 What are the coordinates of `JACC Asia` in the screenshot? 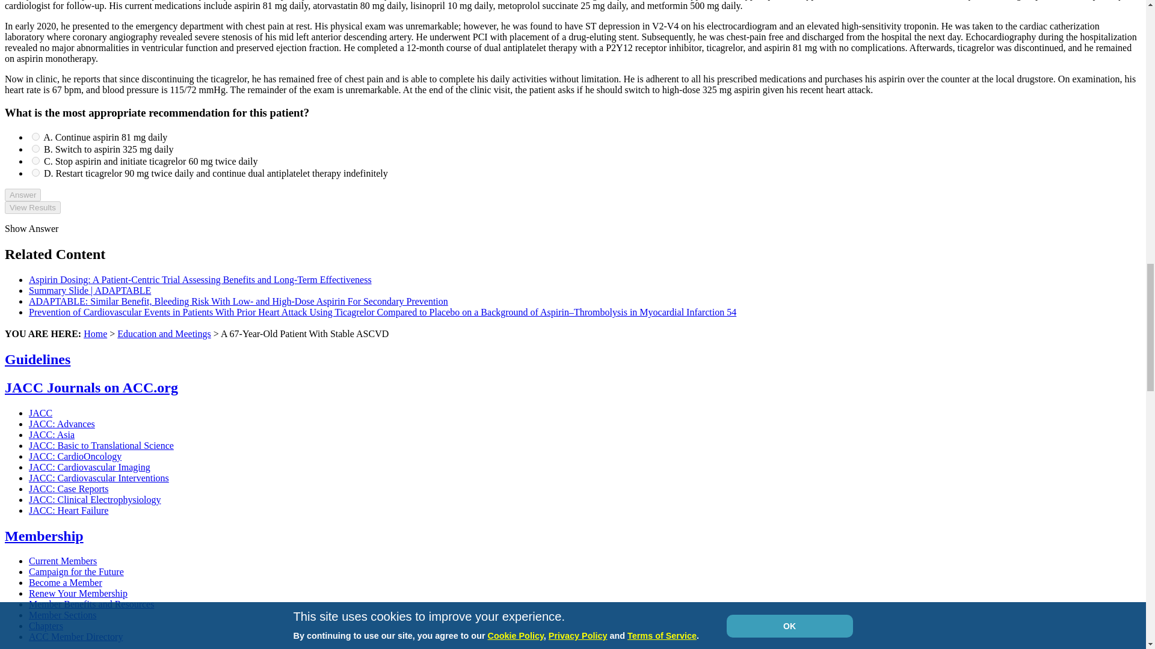 It's located at (52, 434).